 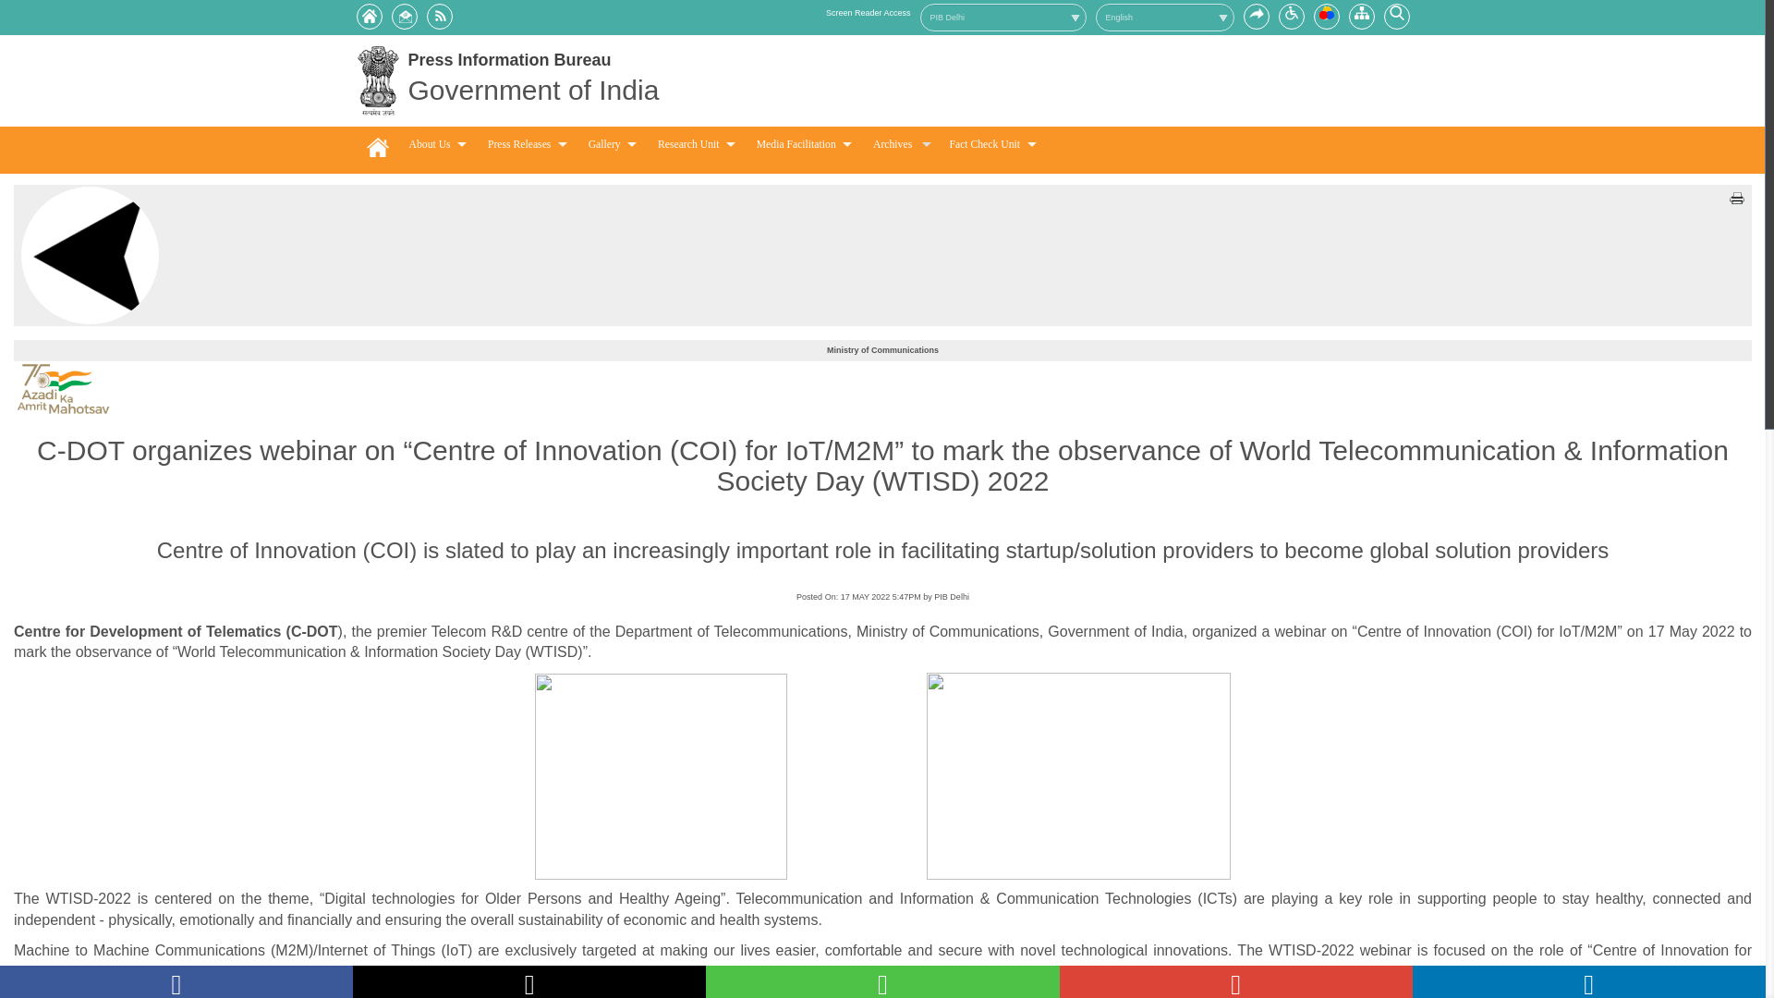 What do you see at coordinates (612, 146) in the screenshot?
I see `Gallery` at bounding box center [612, 146].